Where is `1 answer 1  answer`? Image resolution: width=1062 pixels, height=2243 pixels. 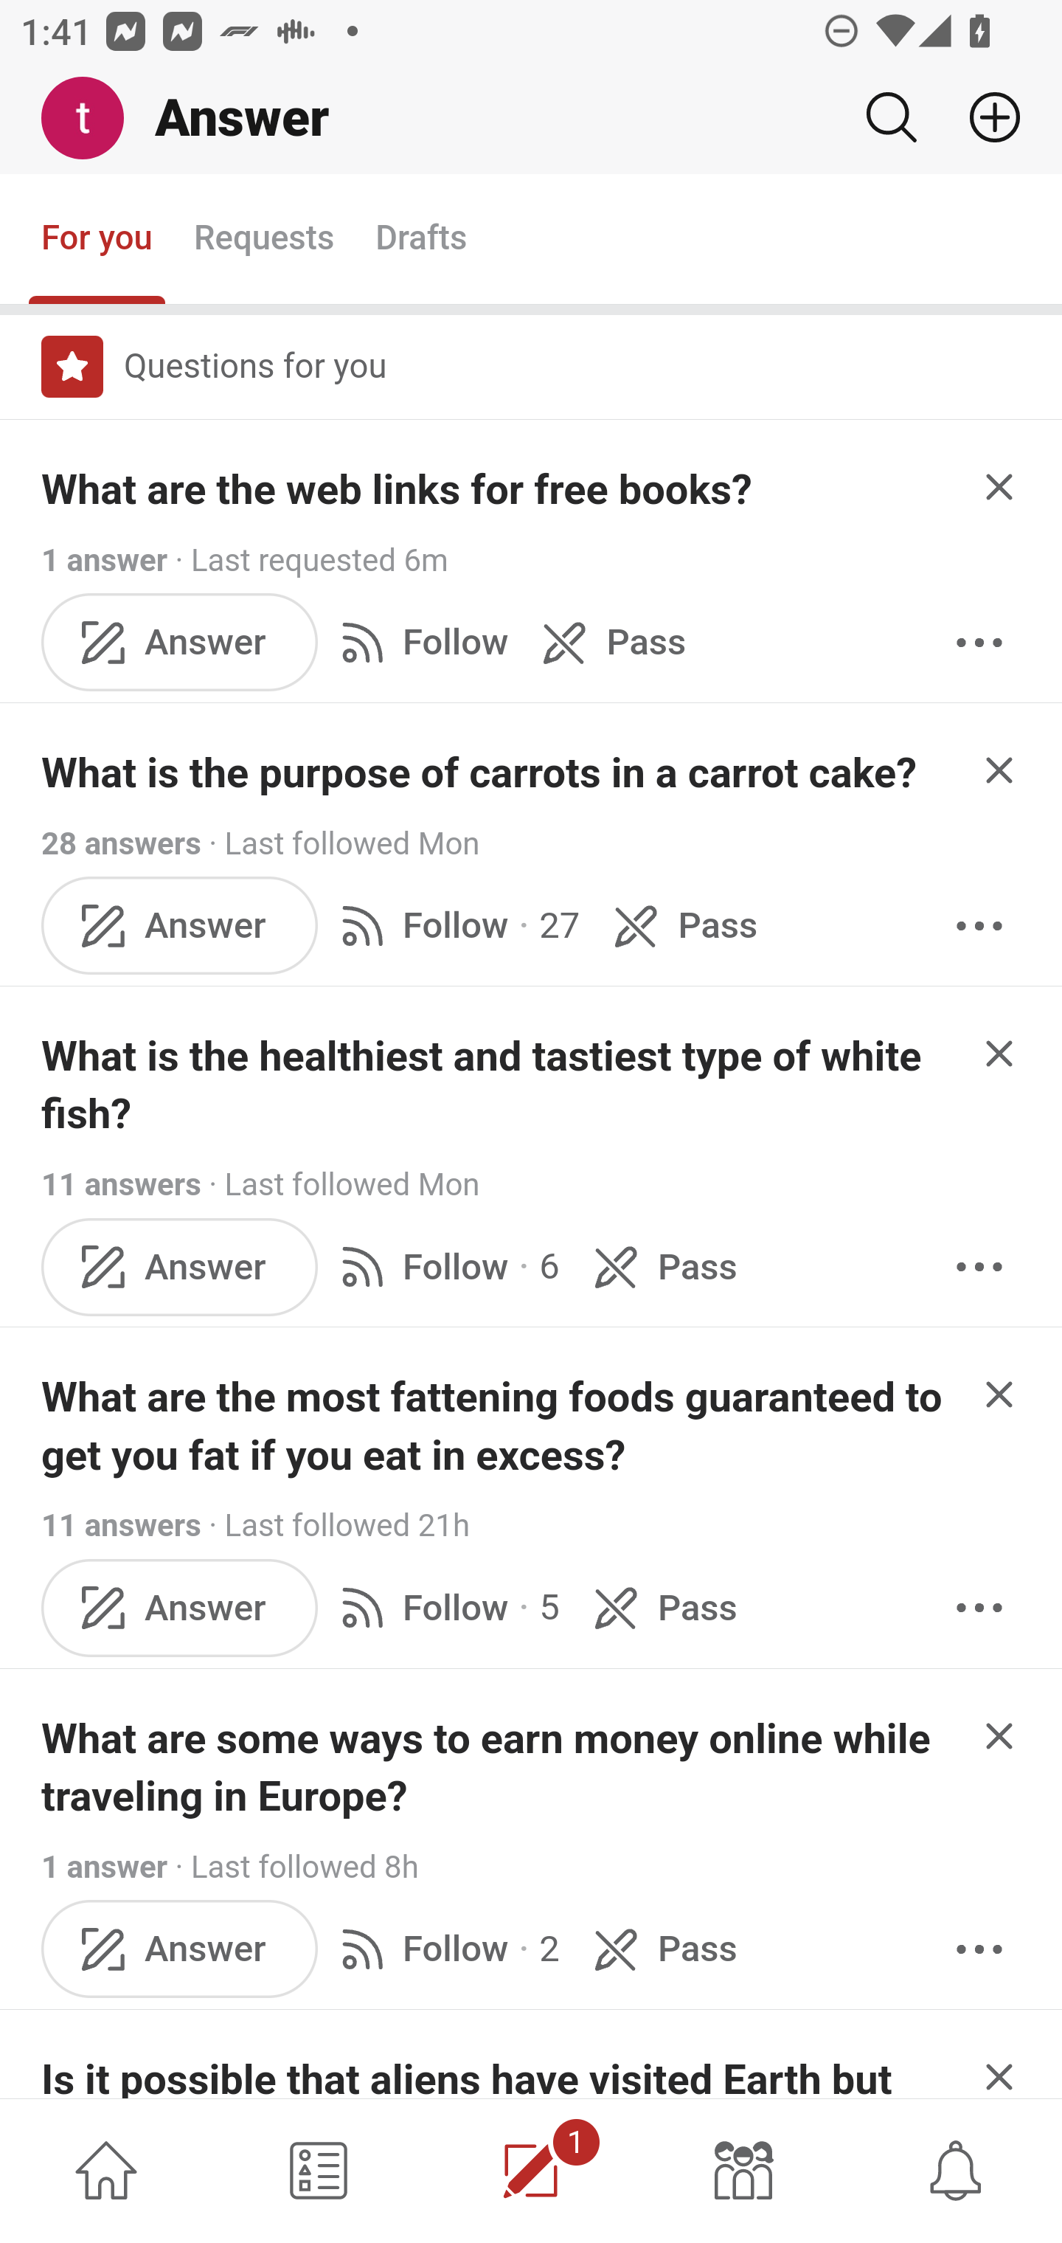
1 answer 1  answer is located at coordinates (105, 559).